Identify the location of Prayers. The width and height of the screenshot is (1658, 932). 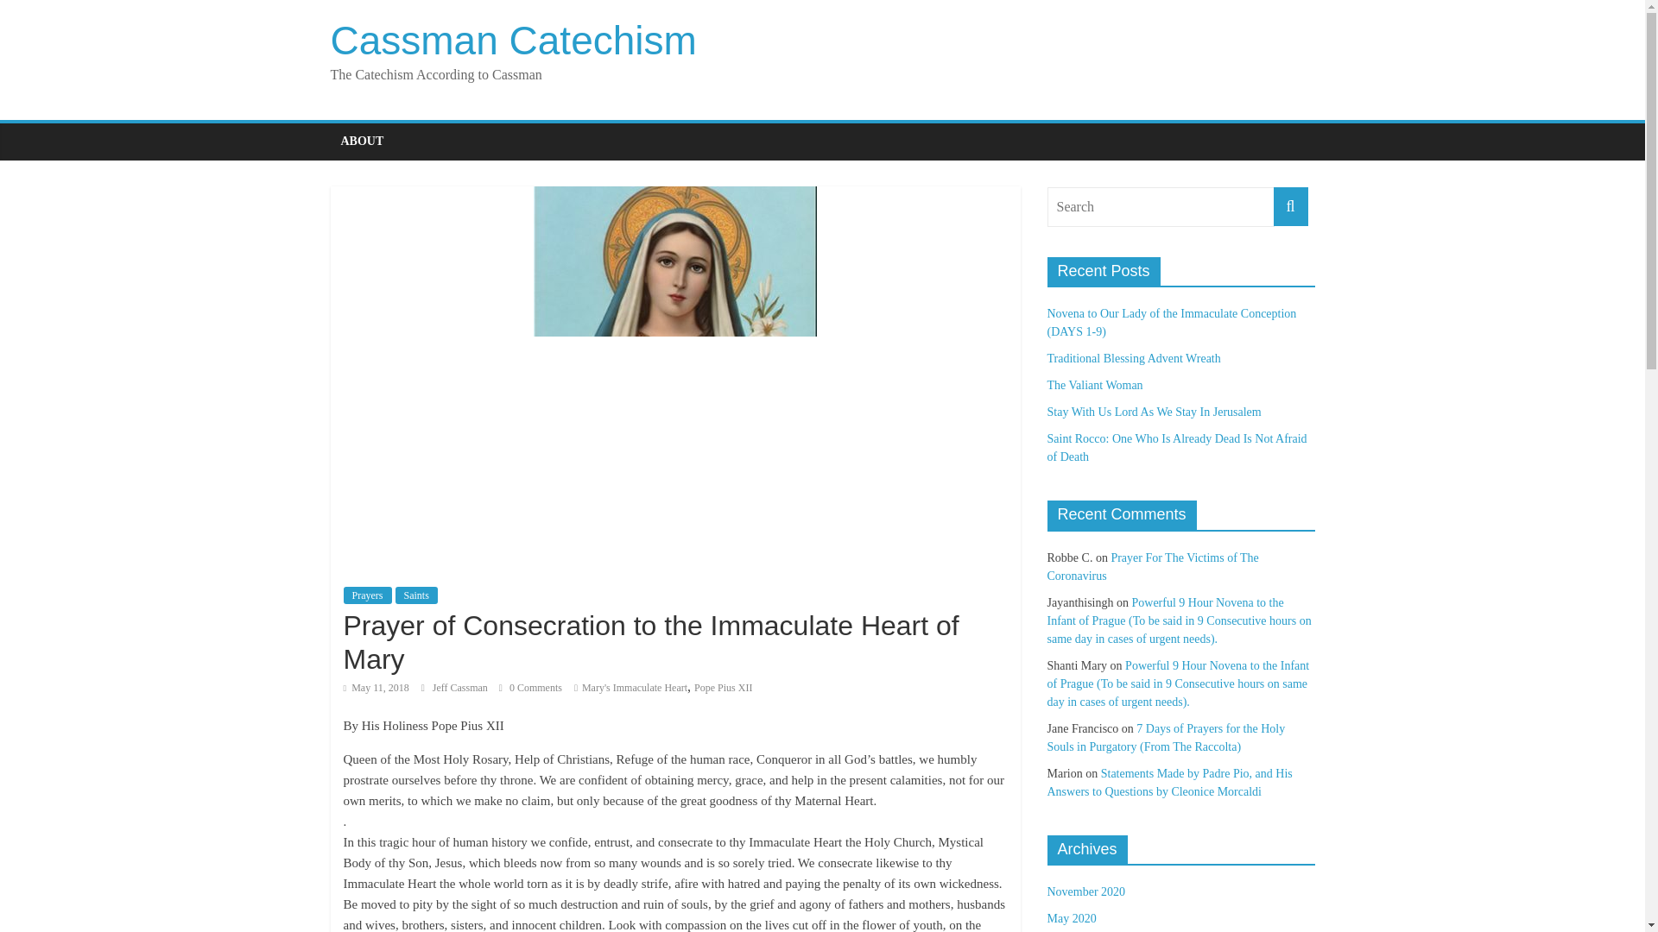
(367, 595).